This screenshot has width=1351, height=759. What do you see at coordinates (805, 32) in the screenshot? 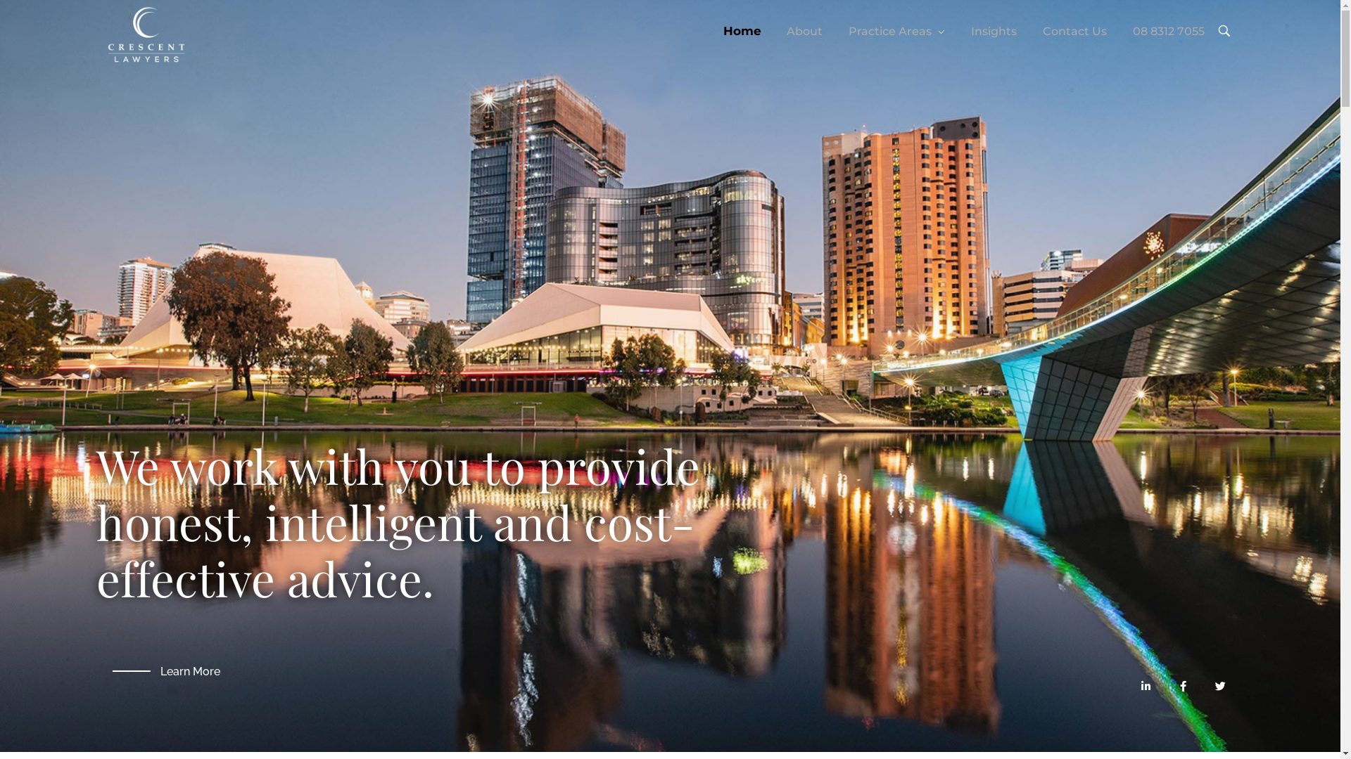
I see `About` at bounding box center [805, 32].